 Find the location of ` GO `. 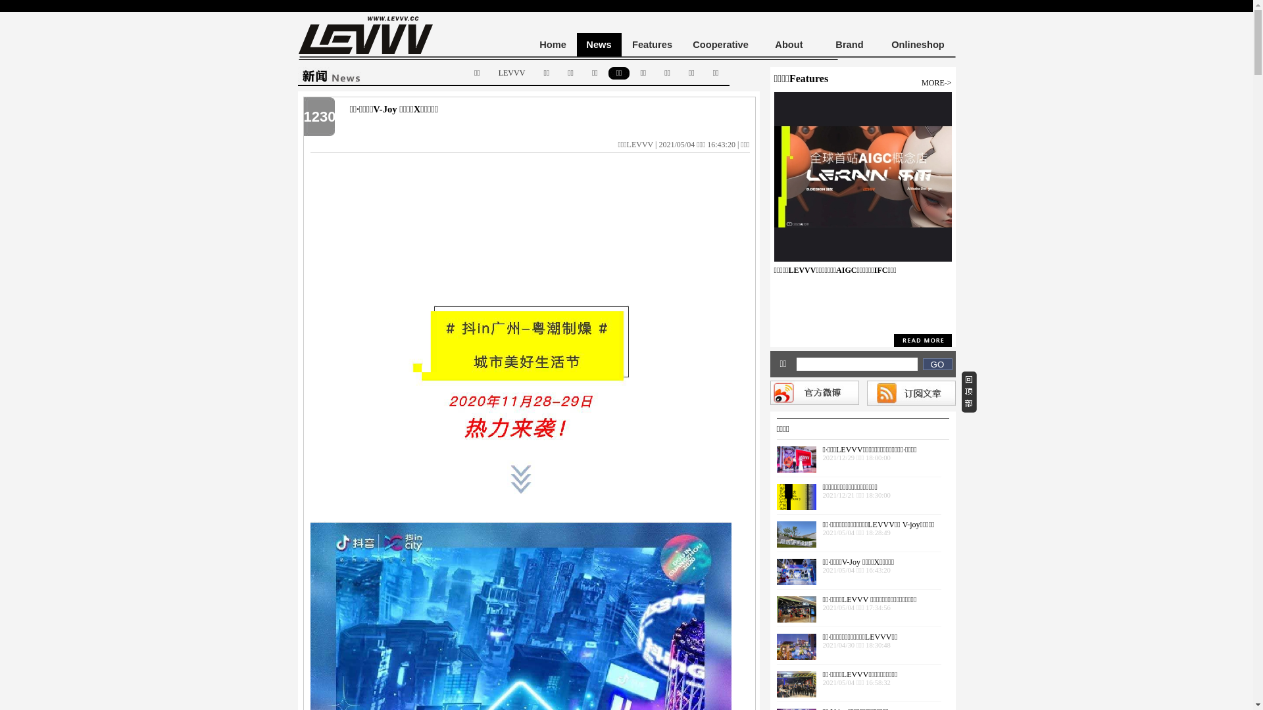

 GO  is located at coordinates (937, 364).